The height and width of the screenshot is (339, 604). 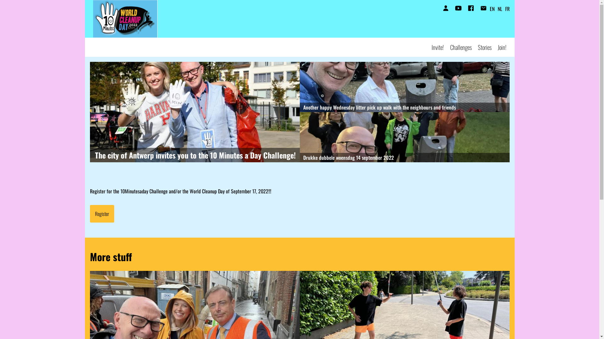 What do you see at coordinates (492, 9) in the screenshot?
I see `EN` at bounding box center [492, 9].